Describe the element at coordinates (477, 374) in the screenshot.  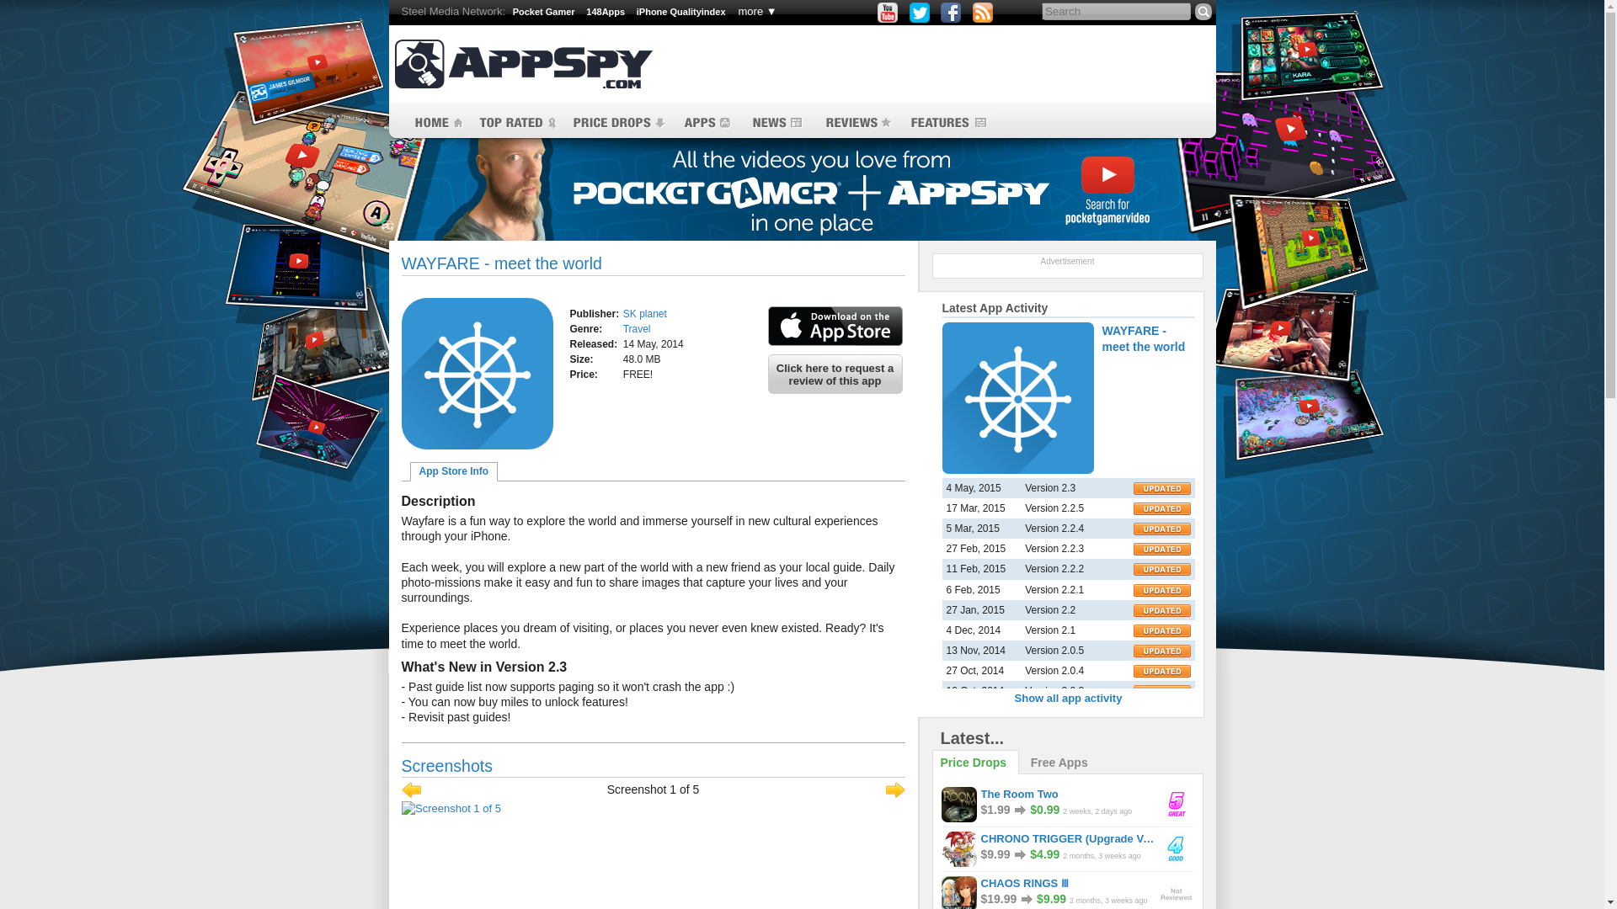
I see `WAYFARE - meet the world` at that location.